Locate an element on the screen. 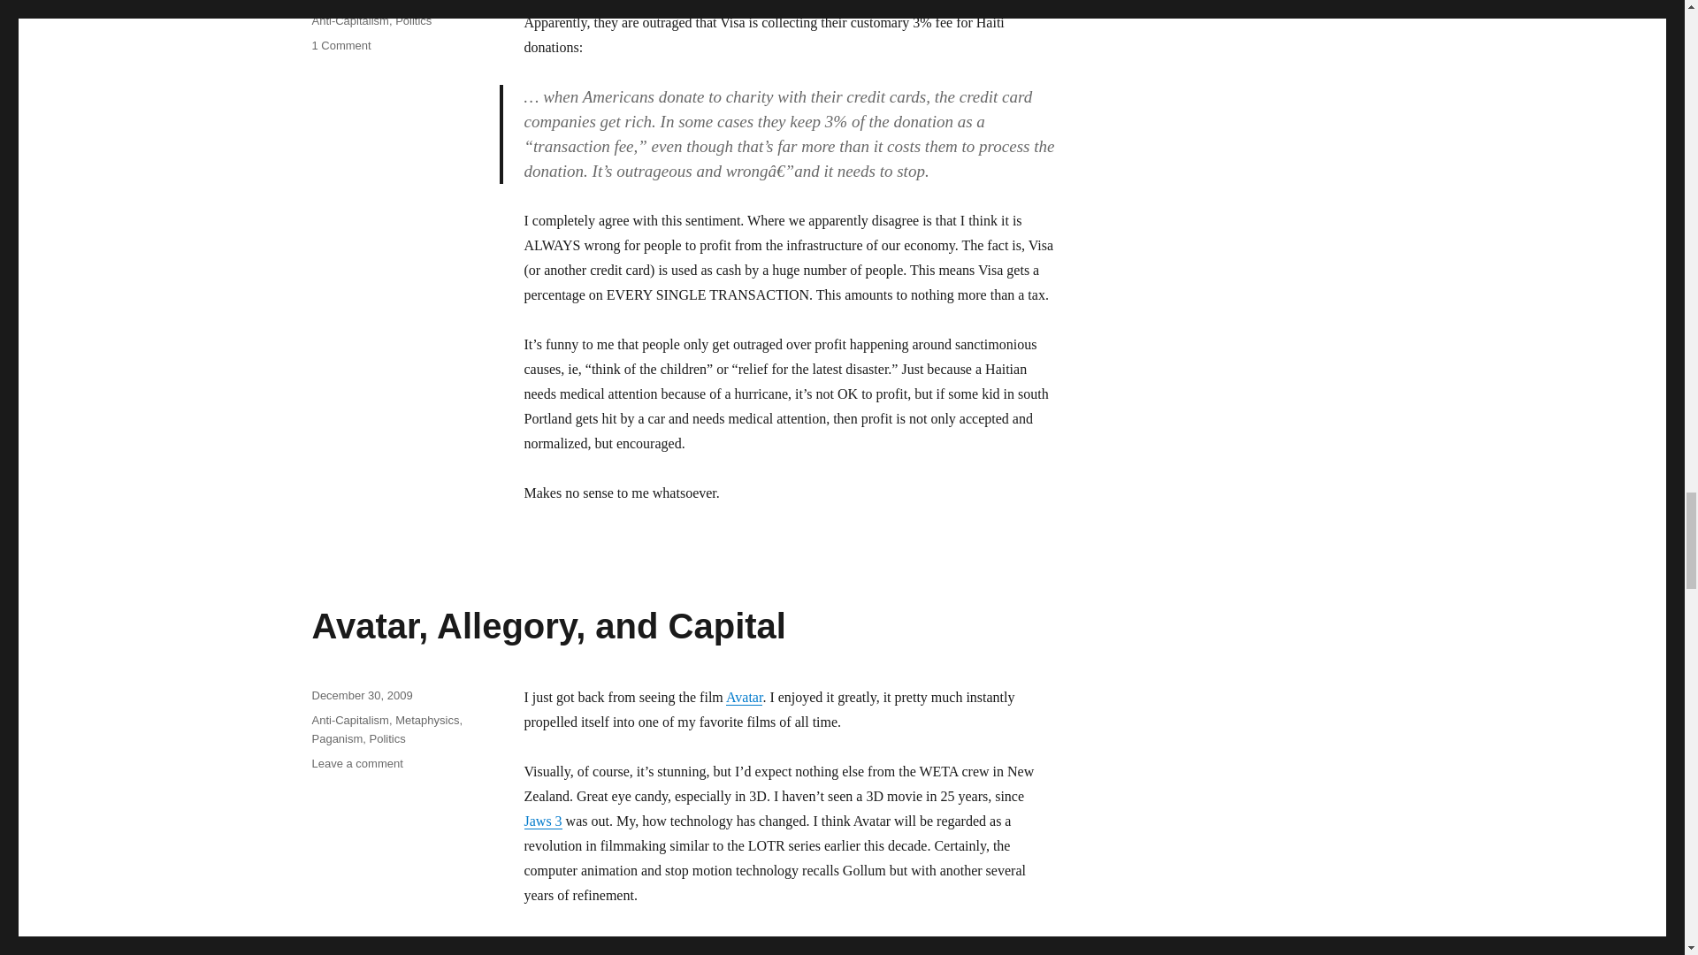 This screenshot has width=1698, height=955. Avatar, Allegory, and Capital is located at coordinates (547, 626).